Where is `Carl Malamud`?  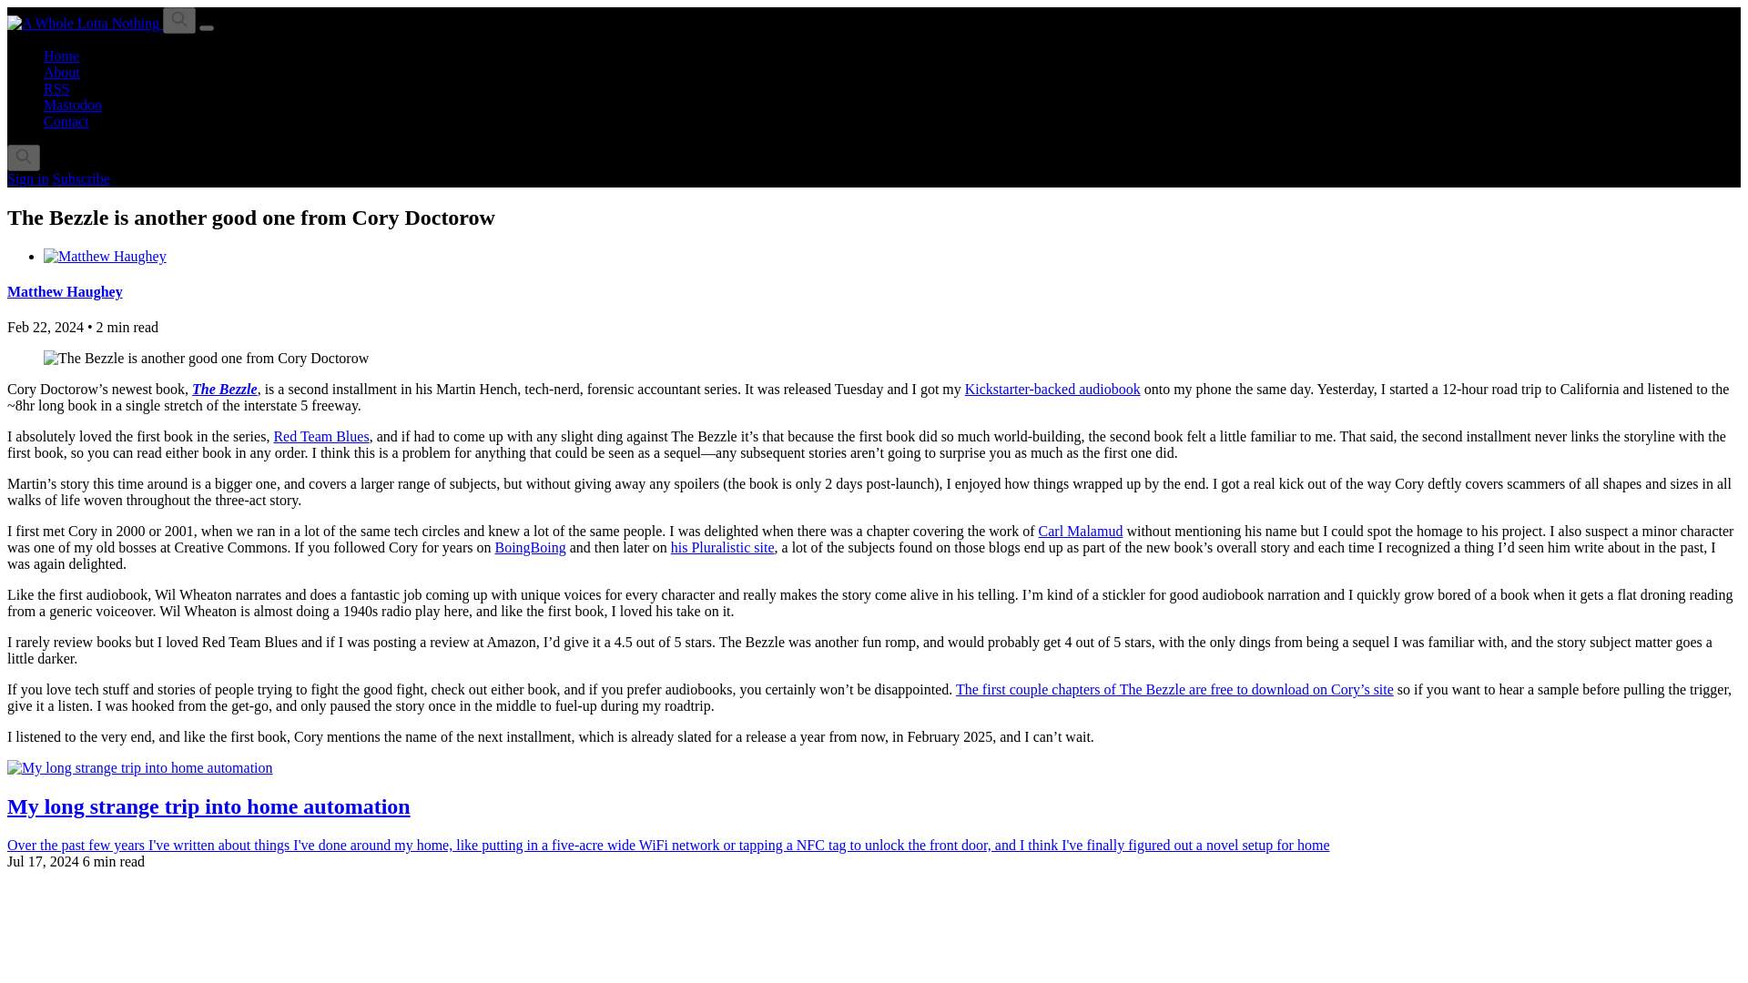
Carl Malamud is located at coordinates (1081, 530).